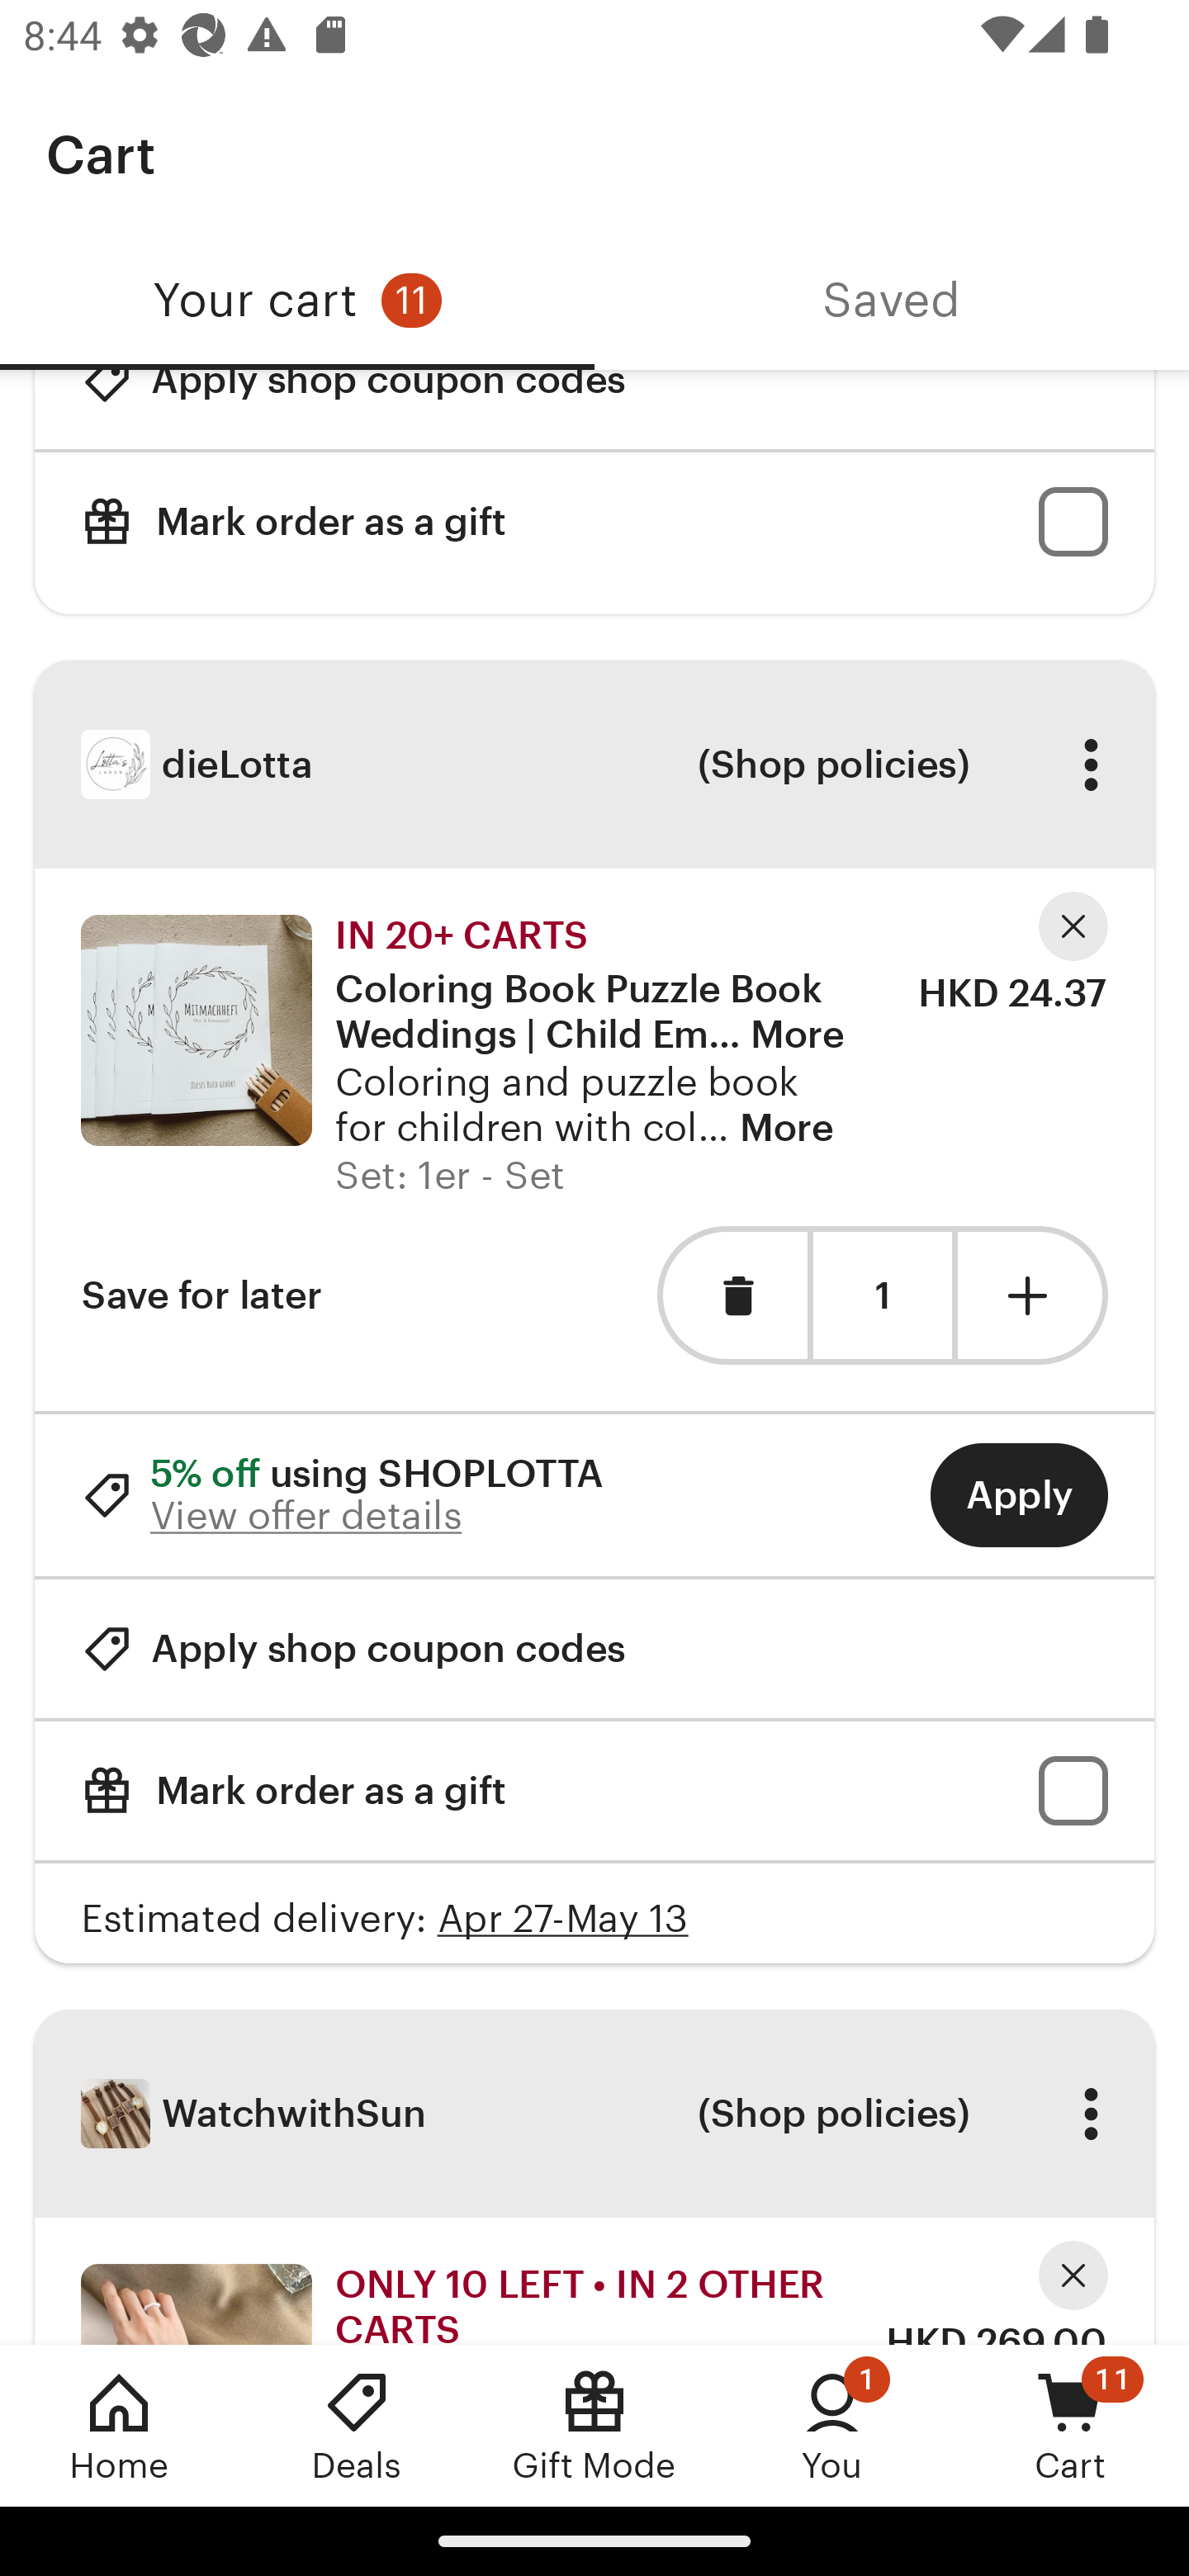  I want to click on (Shop policies), so click(832, 765).